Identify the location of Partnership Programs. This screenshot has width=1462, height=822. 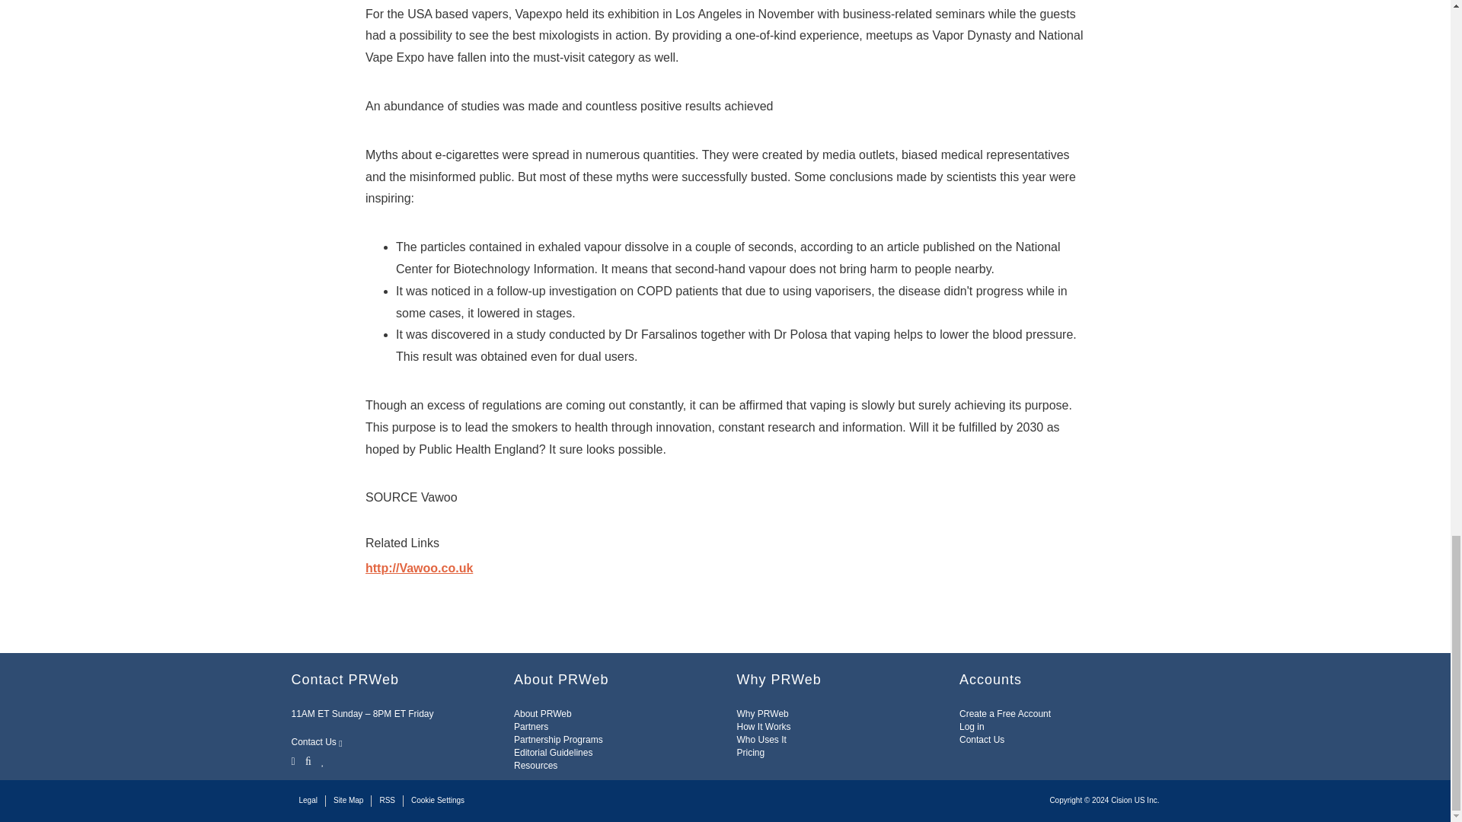
(558, 740).